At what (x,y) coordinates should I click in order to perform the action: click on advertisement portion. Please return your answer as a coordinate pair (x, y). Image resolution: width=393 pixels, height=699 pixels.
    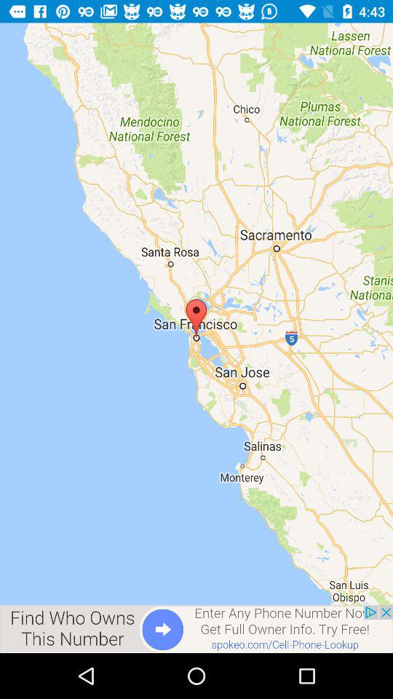
    Looking at the image, I should click on (196, 629).